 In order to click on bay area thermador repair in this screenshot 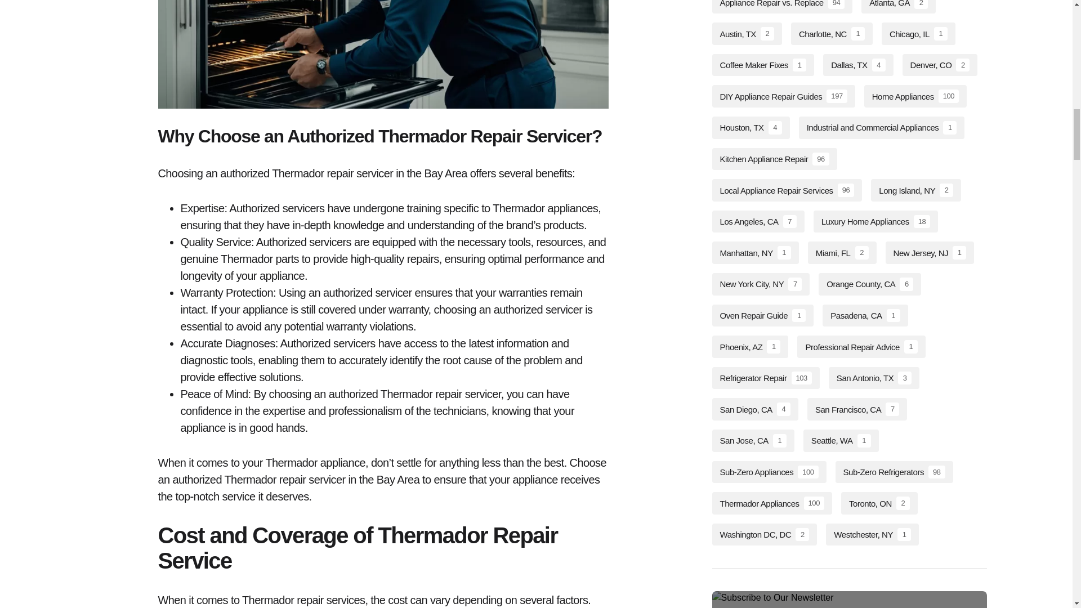, I will do `click(383, 54)`.